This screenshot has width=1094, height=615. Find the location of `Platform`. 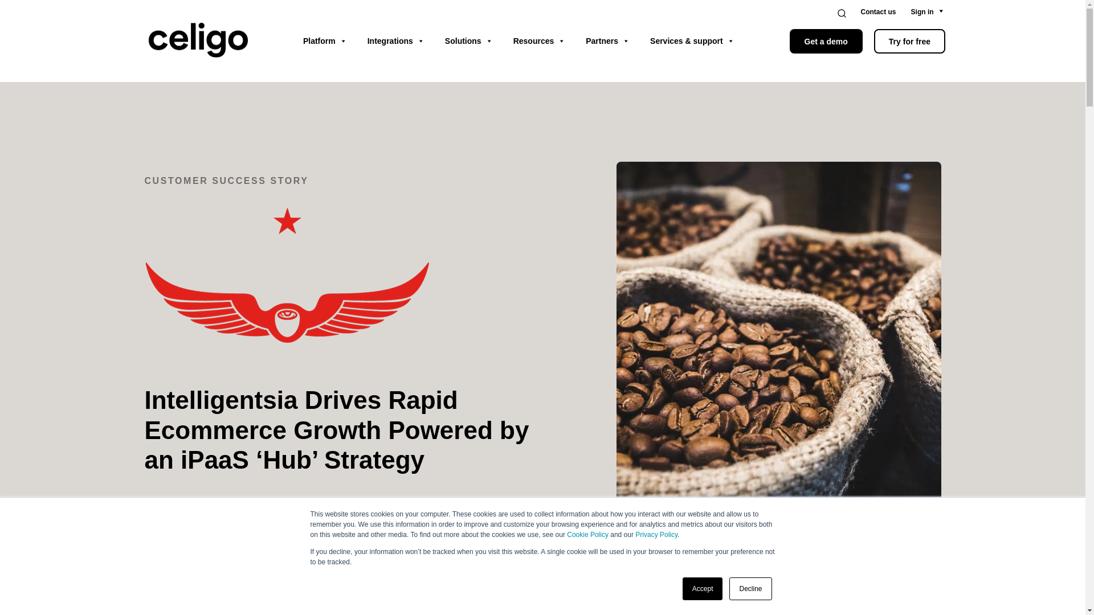

Platform is located at coordinates (325, 41).